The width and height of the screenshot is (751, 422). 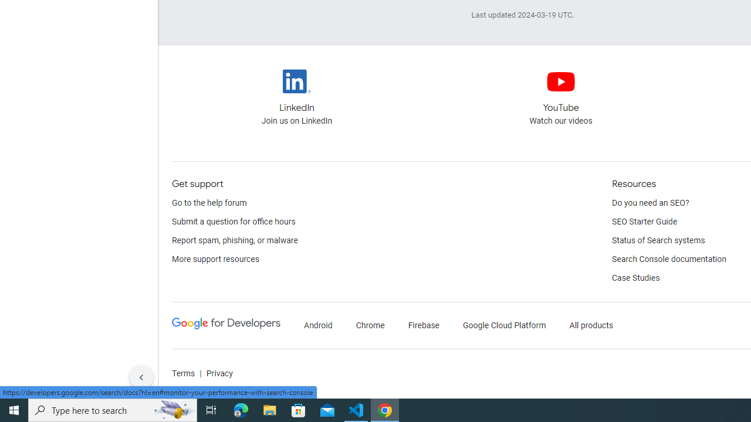 I want to click on Google Developers, so click(x=226, y=326).